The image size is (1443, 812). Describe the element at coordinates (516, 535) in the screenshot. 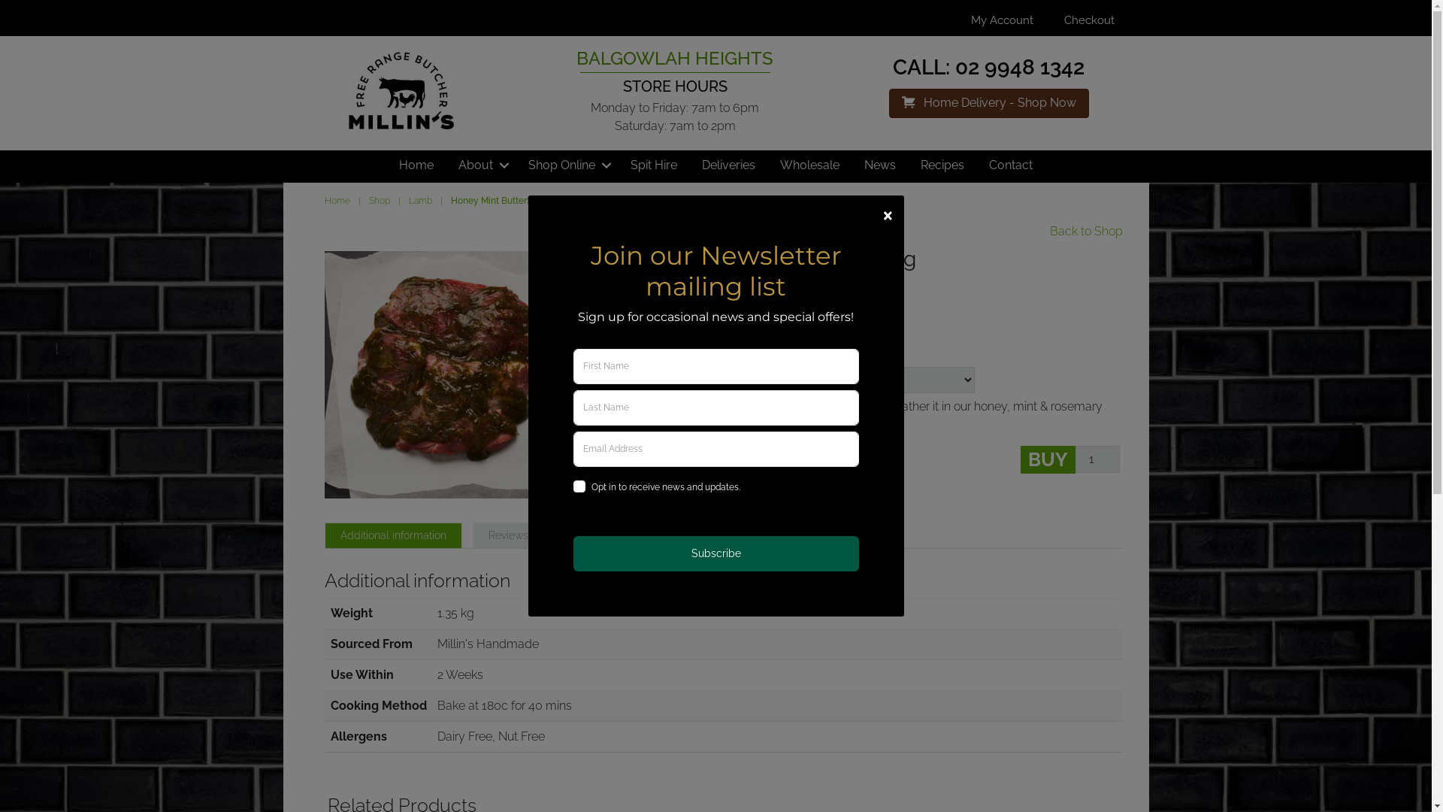

I see `Reviews (0)` at that location.